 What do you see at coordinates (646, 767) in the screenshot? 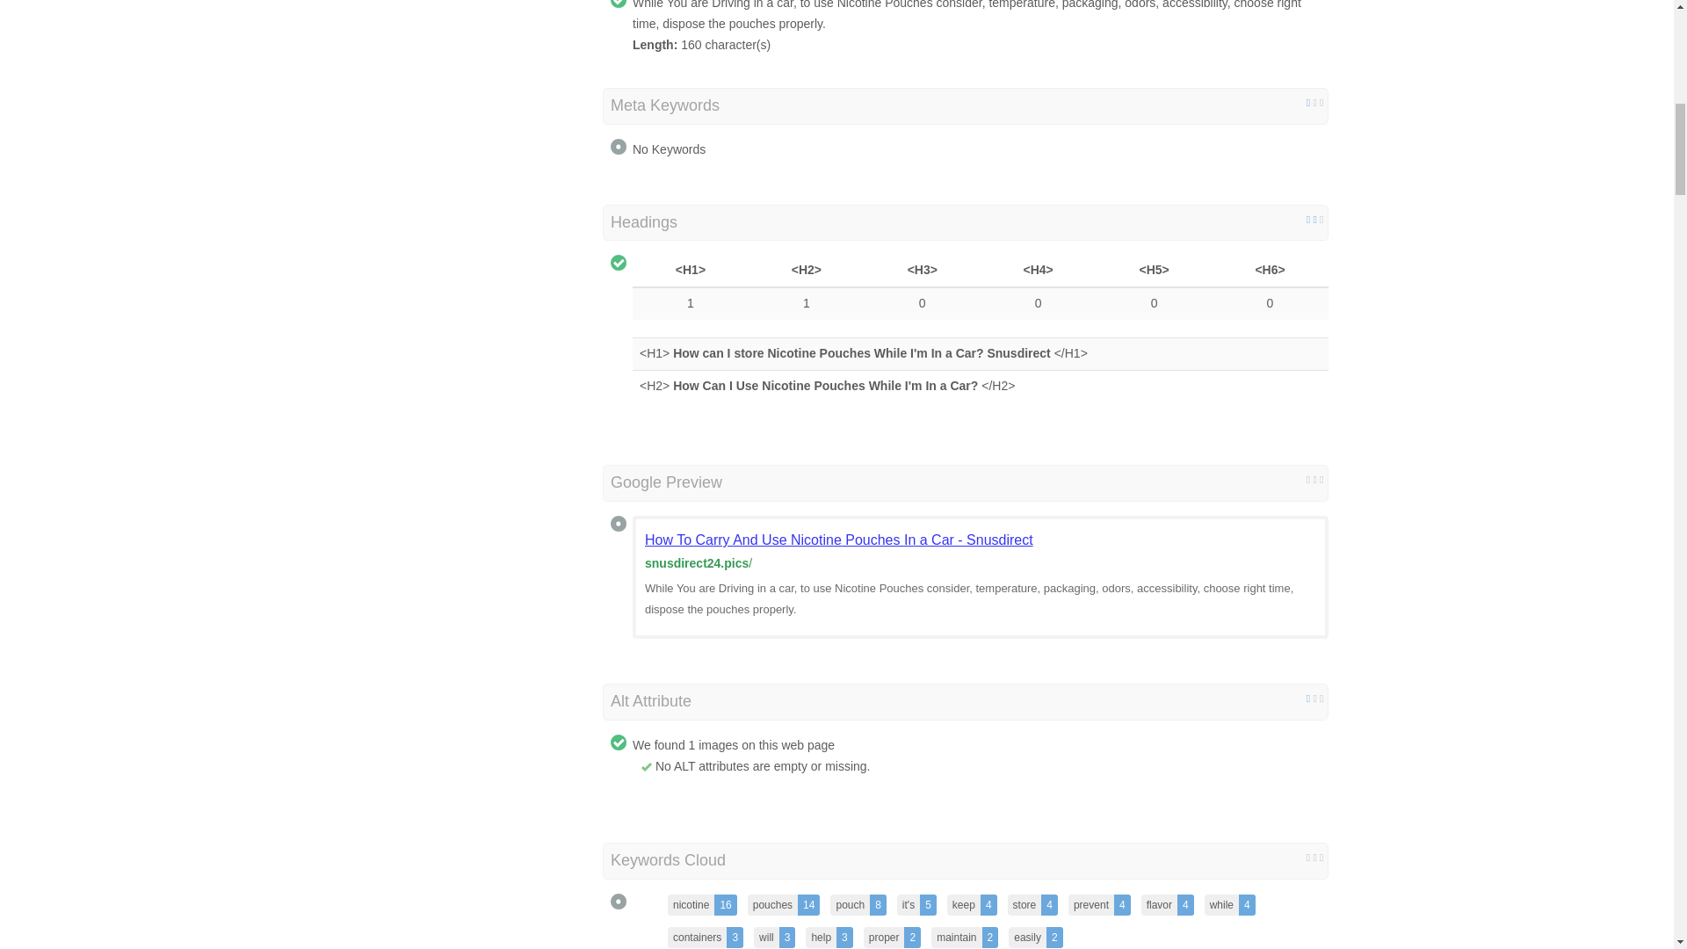
I see `No Alt Tag Missing` at bounding box center [646, 767].